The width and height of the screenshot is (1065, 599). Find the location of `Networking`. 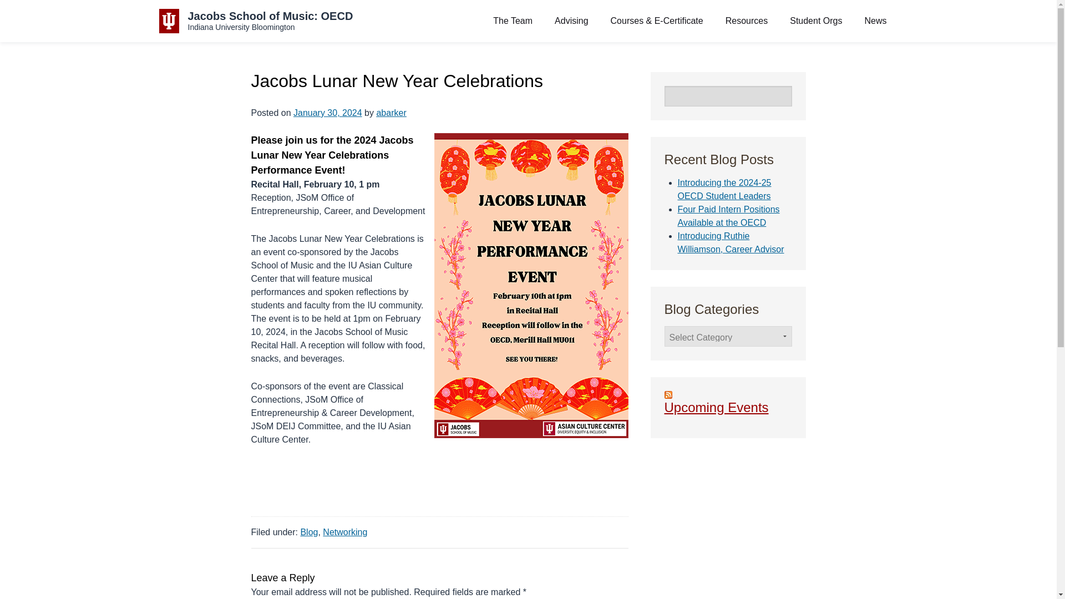

Networking is located at coordinates (345, 532).